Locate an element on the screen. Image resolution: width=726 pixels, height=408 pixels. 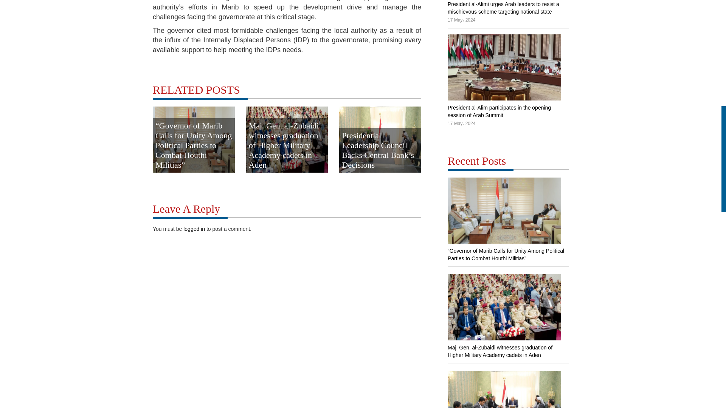
logged in is located at coordinates (194, 229).